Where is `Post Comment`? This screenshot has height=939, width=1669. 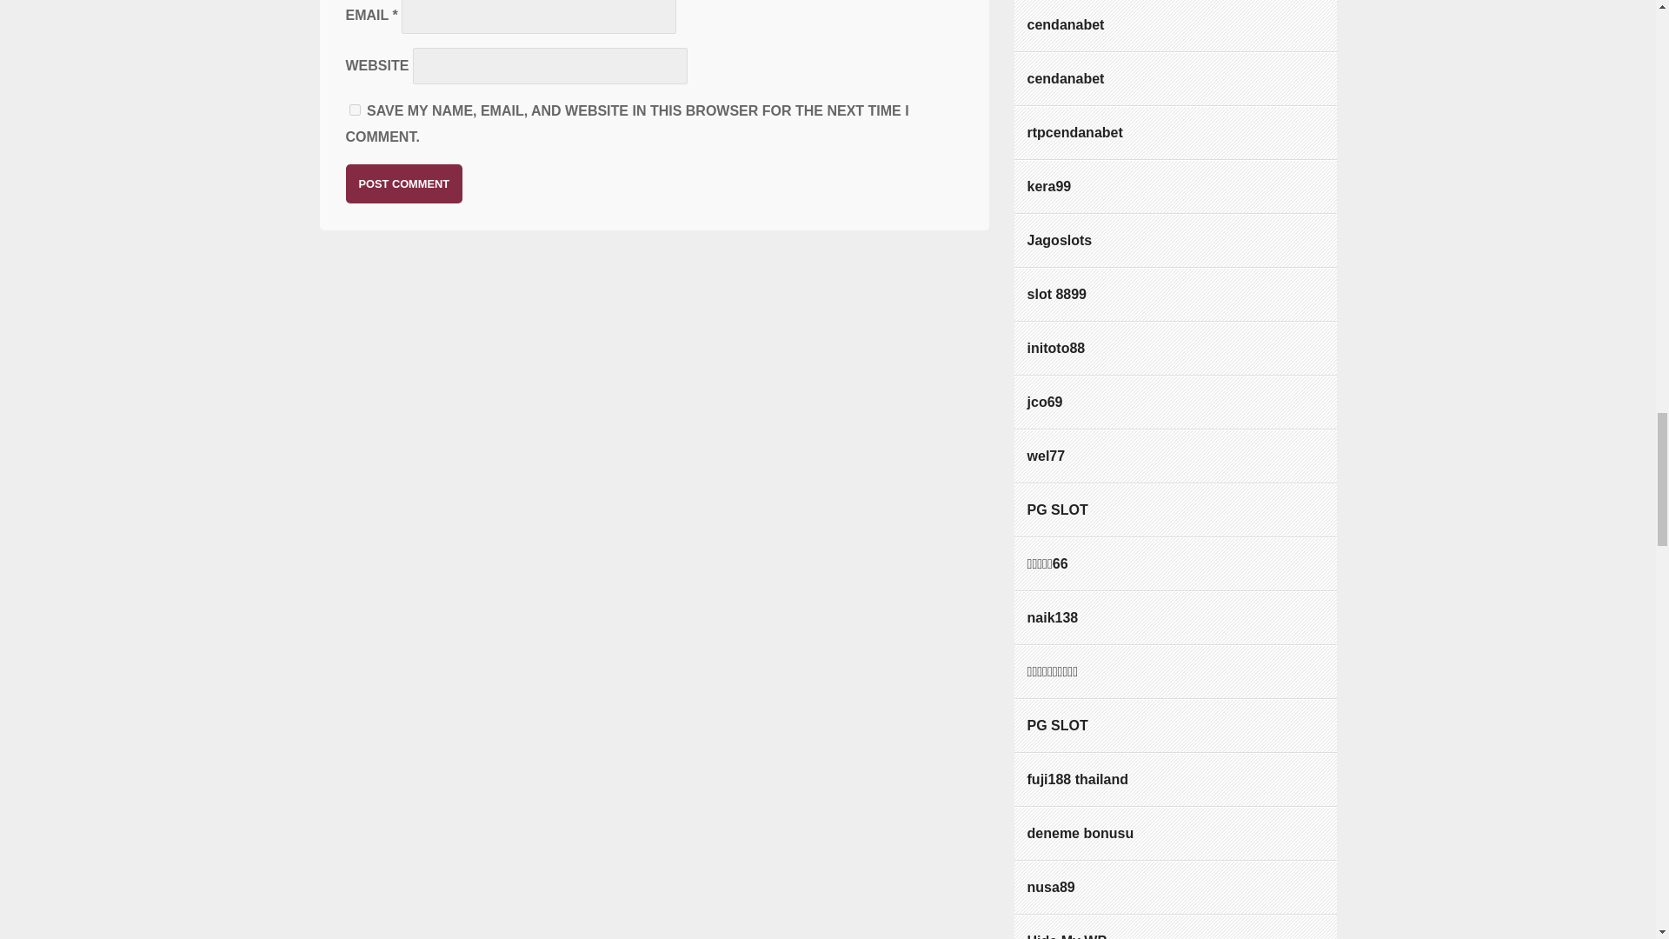 Post Comment is located at coordinates (404, 184).